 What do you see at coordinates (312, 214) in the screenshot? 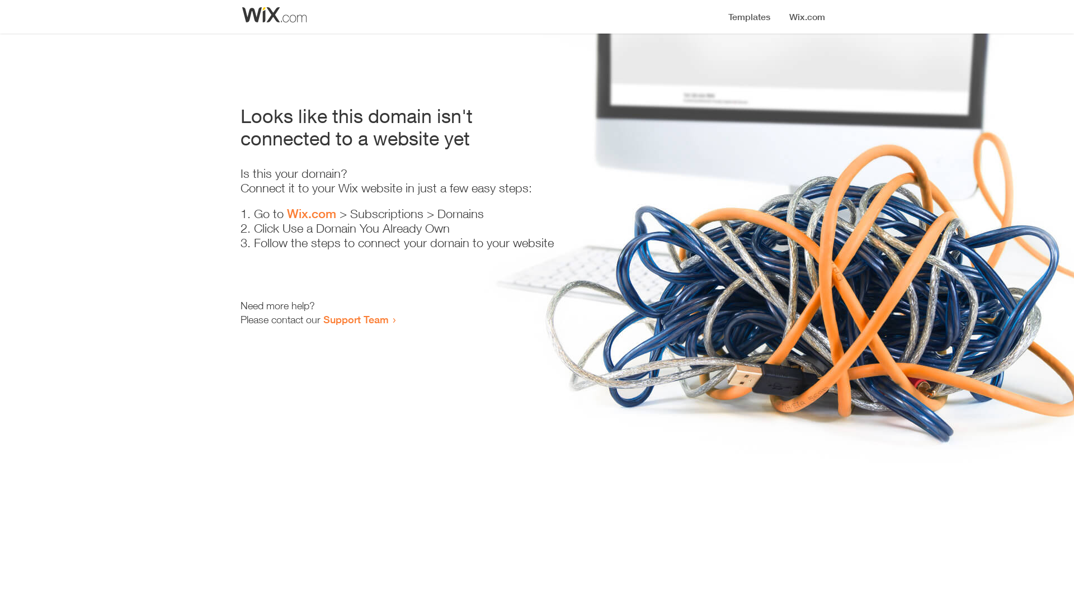
I see `Wix.com` at bounding box center [312, 214].